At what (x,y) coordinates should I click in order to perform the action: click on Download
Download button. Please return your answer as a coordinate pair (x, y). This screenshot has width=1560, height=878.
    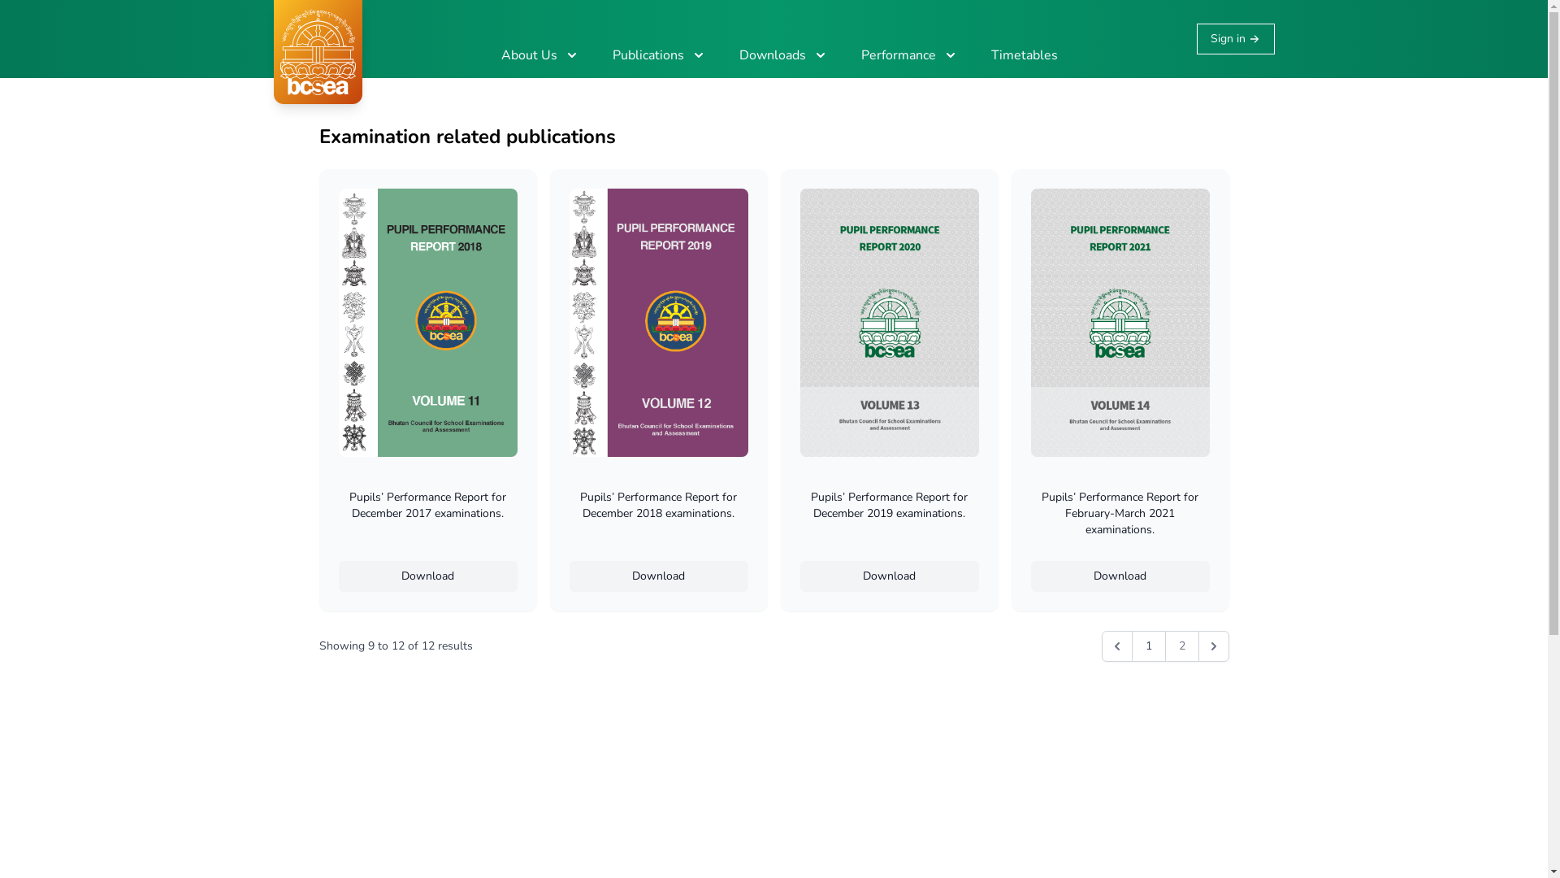
    Looking at the image, I should click on (658, 576).